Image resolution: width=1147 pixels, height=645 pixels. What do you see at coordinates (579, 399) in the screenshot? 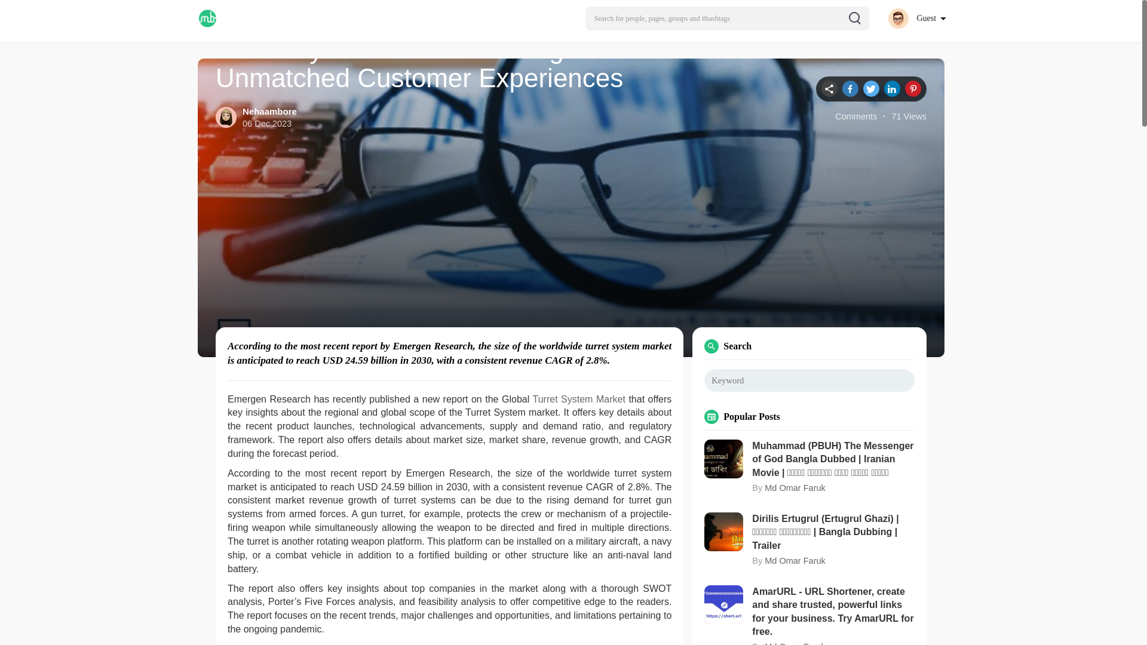
I see `Turret System Market` at bounding box center [579, 399].